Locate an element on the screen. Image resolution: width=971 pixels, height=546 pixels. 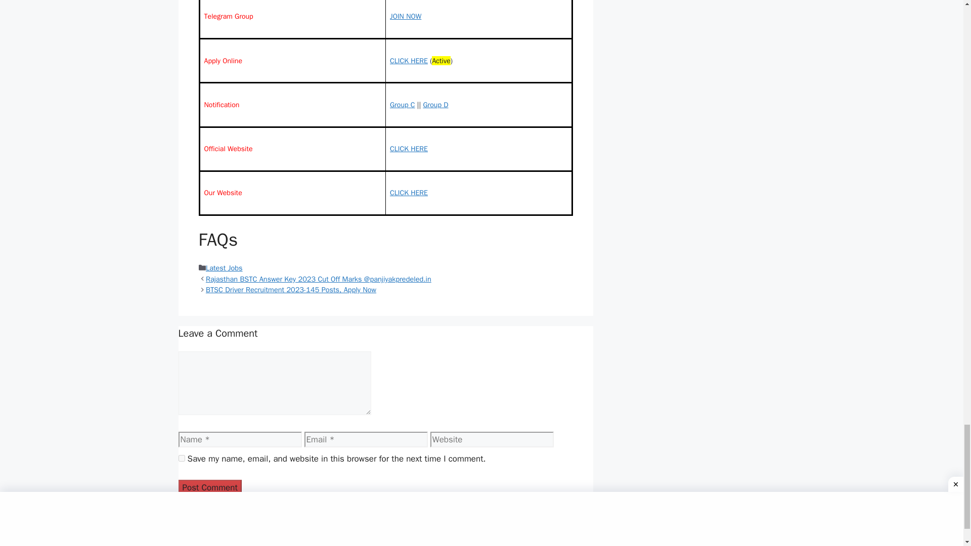
JOIN NOW is located at coordinates (406, 16).